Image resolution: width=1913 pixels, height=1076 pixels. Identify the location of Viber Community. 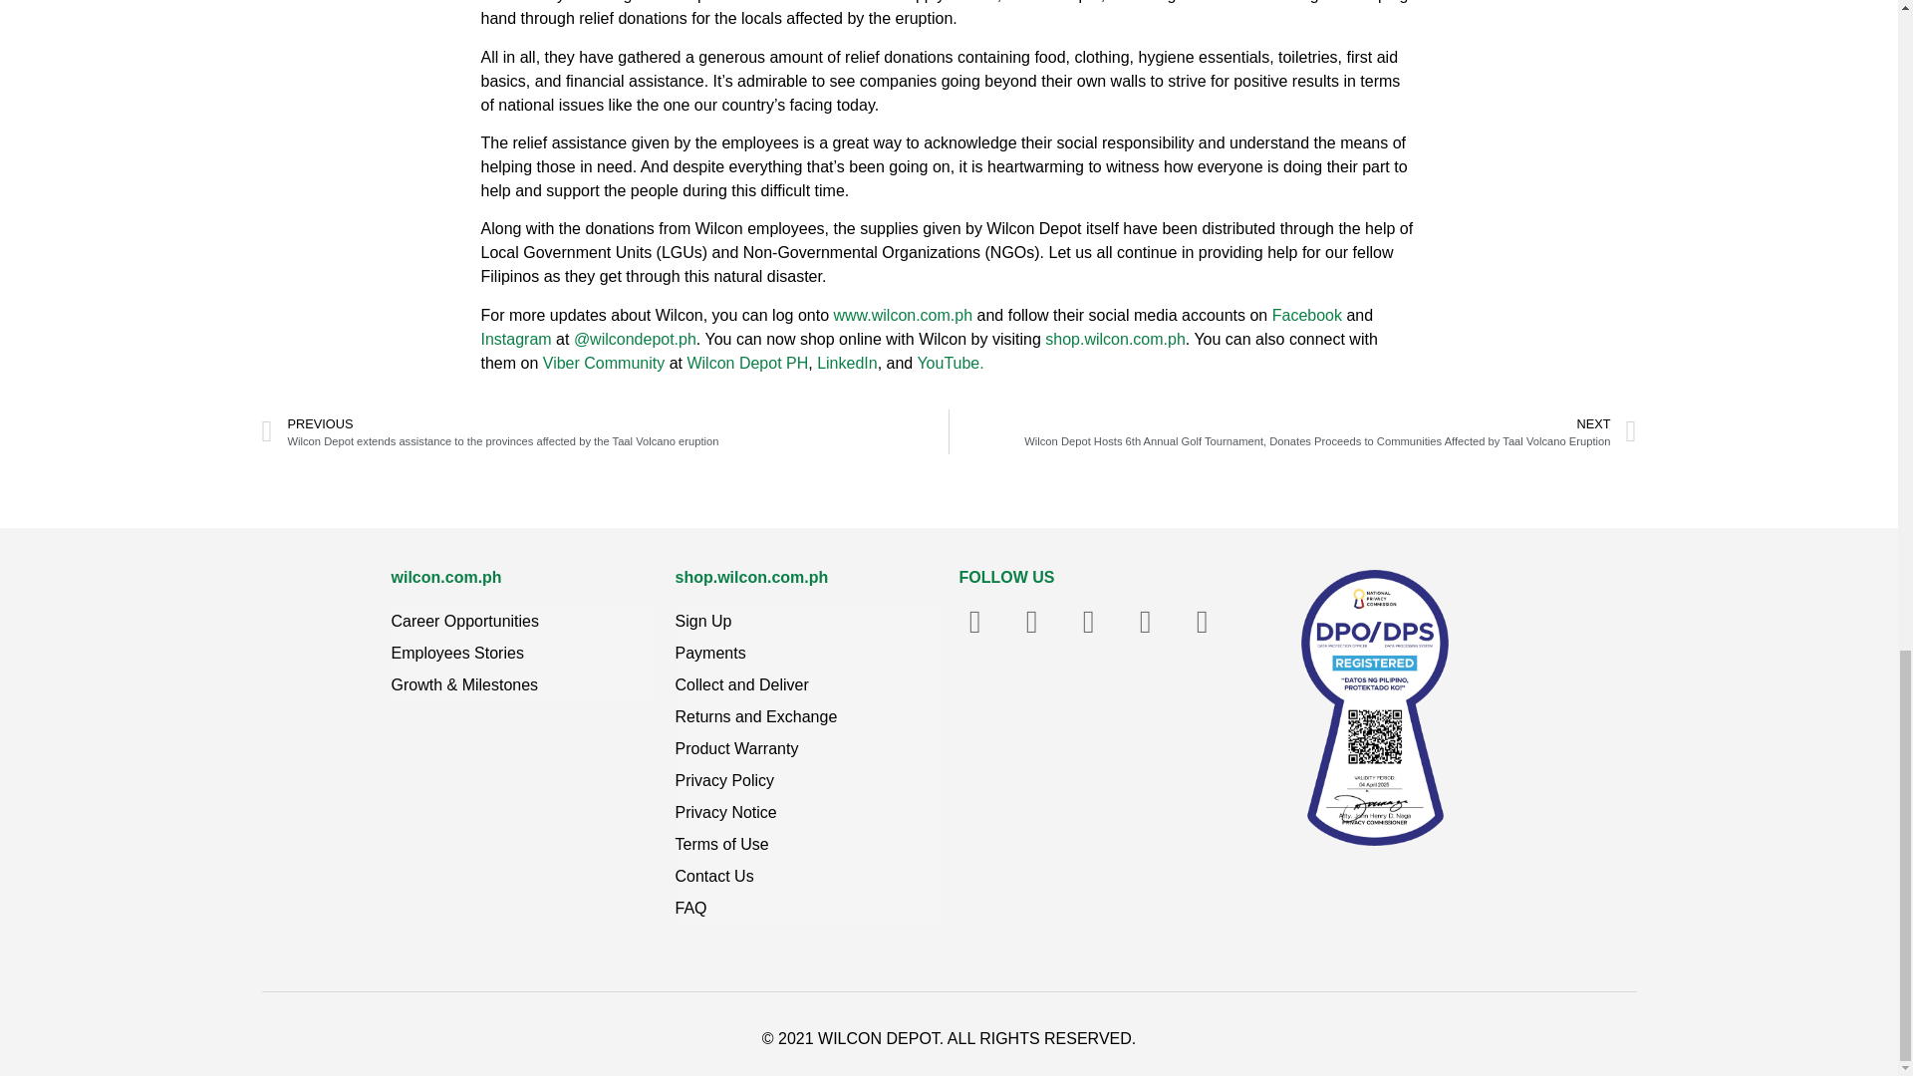
(604, 363).